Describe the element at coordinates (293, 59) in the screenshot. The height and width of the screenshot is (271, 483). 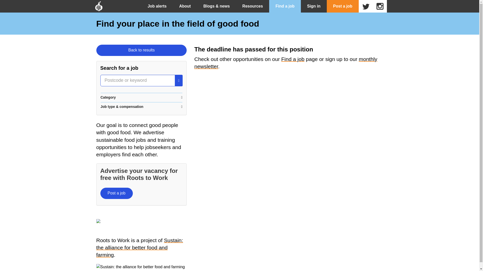
I see `Find a job` at that location.